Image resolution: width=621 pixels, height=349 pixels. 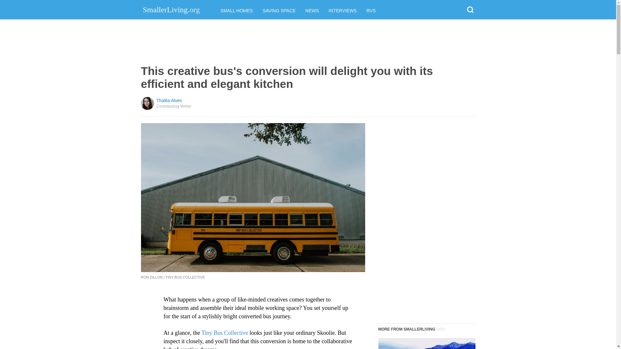 I want to click on SmallerLiving.org, so click(x=171, y=9).